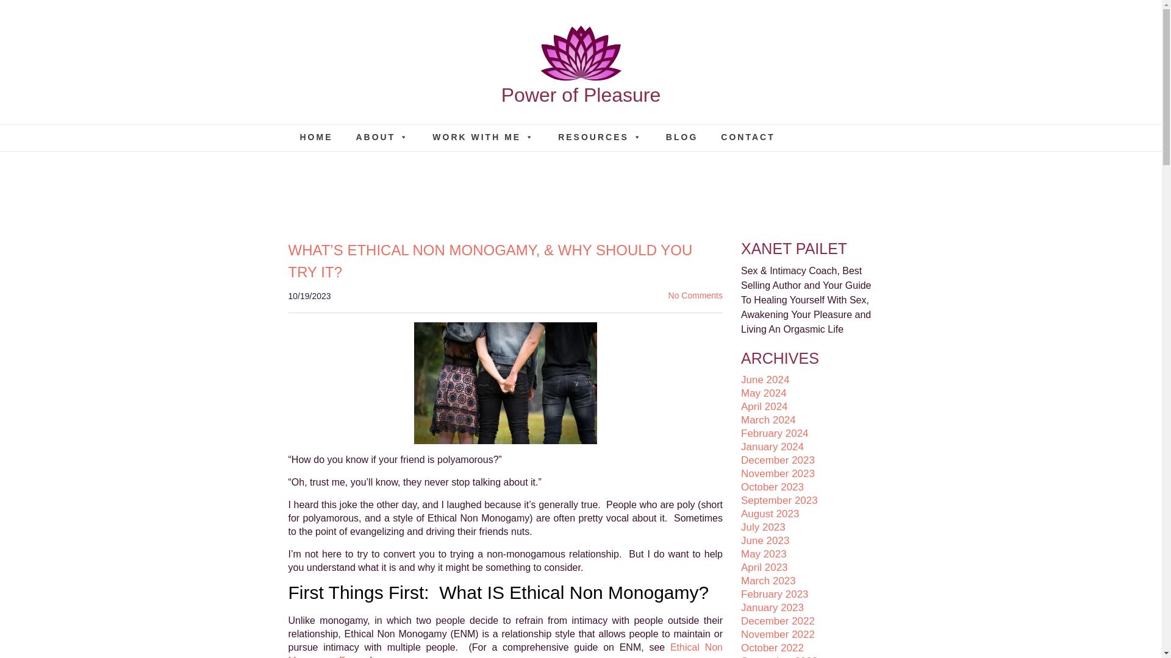 This screenshot has height=658, width=1171. What do you see at coordinates (382, 137) in the screenshot?
I see `ABOUT` at bounding box center [382, 137].